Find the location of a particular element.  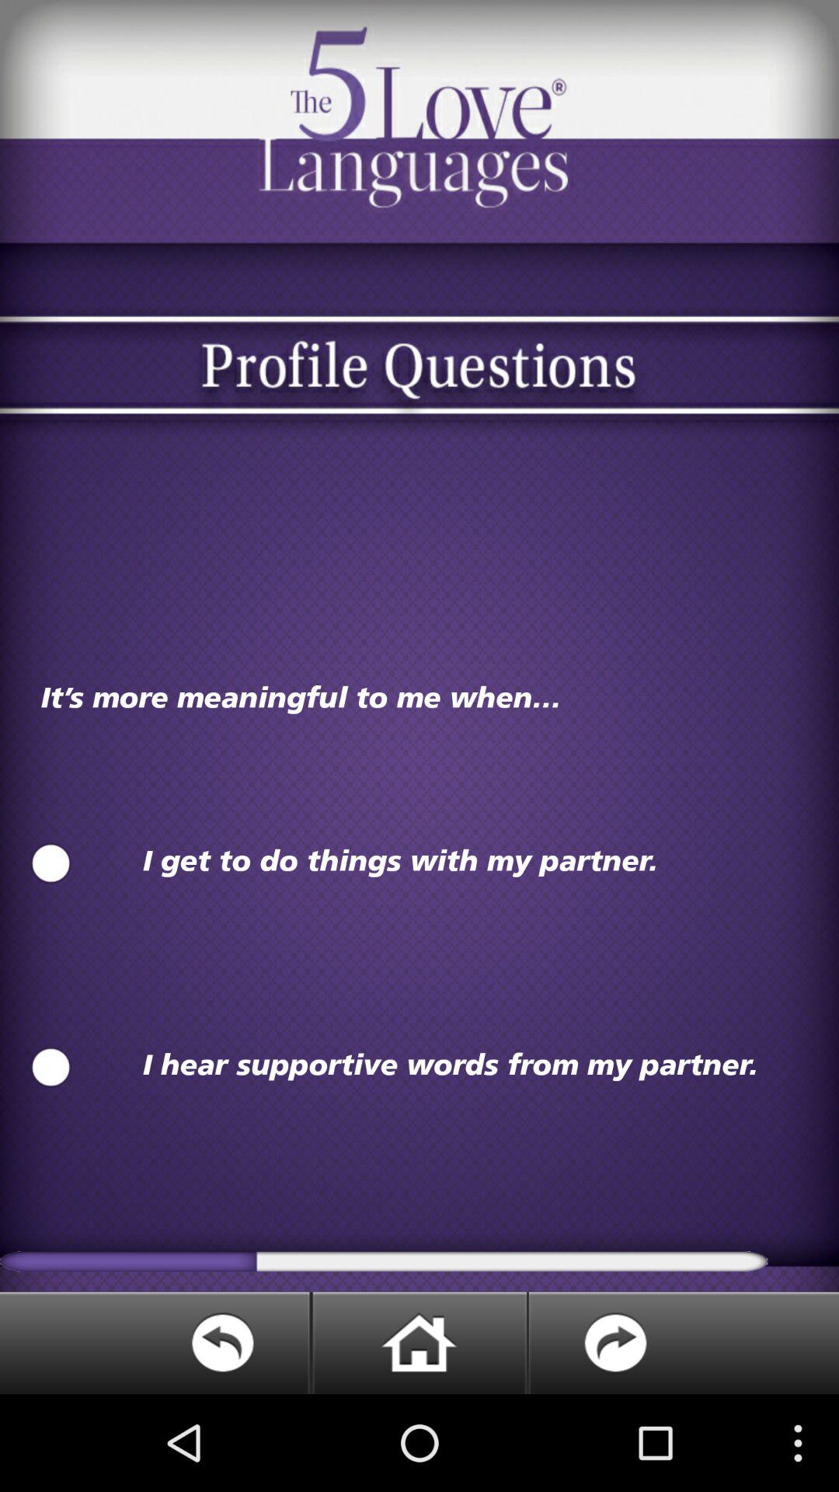

home button is located at coordinates (419, 1343).